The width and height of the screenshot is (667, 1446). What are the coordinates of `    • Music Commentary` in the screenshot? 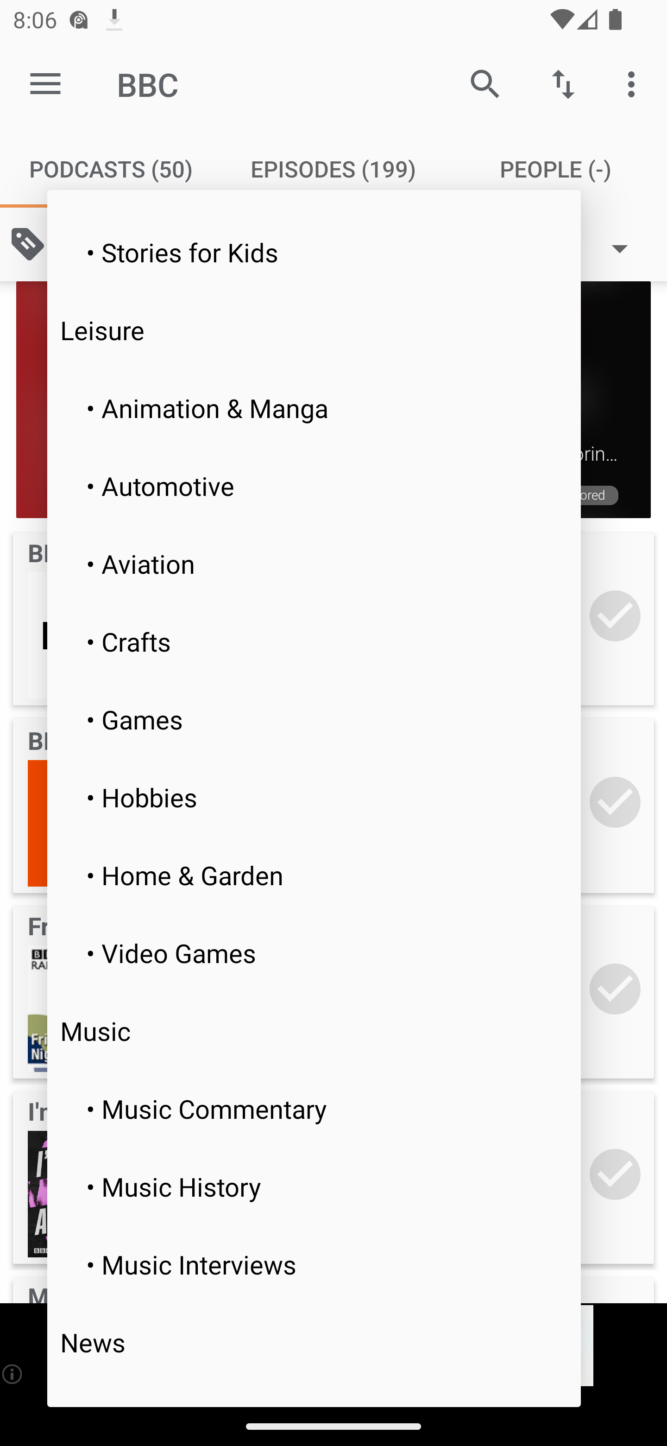 It's located at (314, 1109).